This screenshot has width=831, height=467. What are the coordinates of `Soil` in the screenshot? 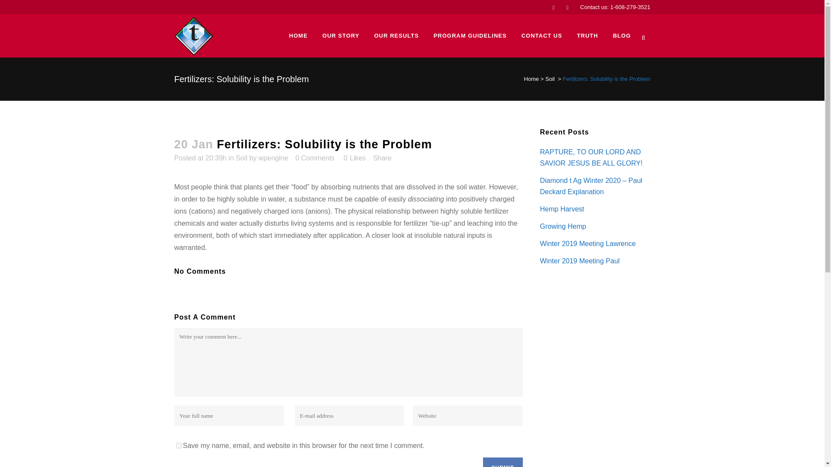 It's located at (242, 158).